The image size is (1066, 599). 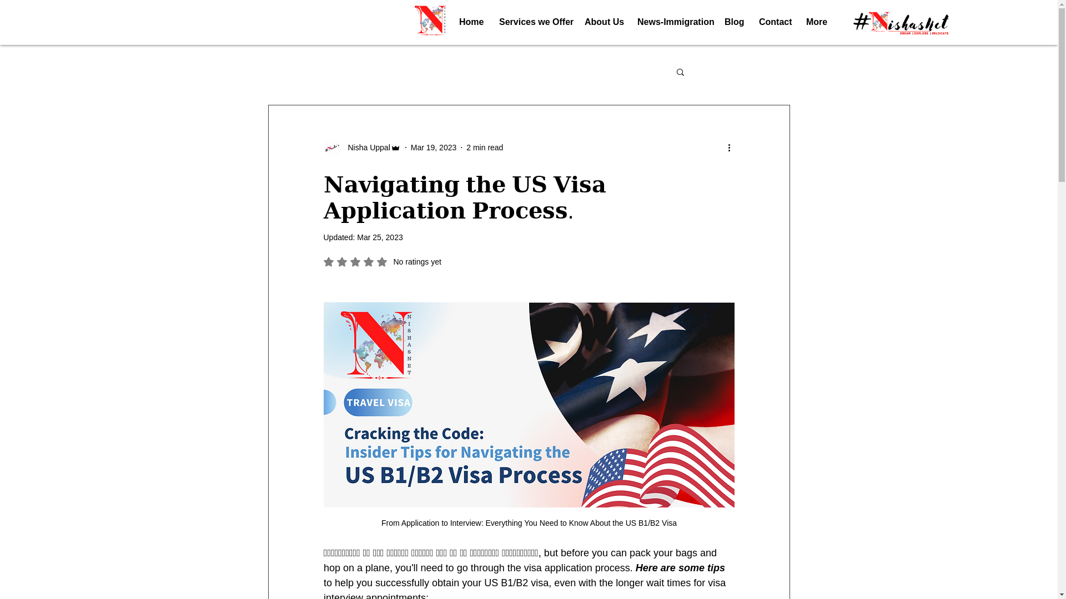 What do you see at coordinates (471, 22) in the screenshot?
I see `Home` at bounding box center [471, 22].